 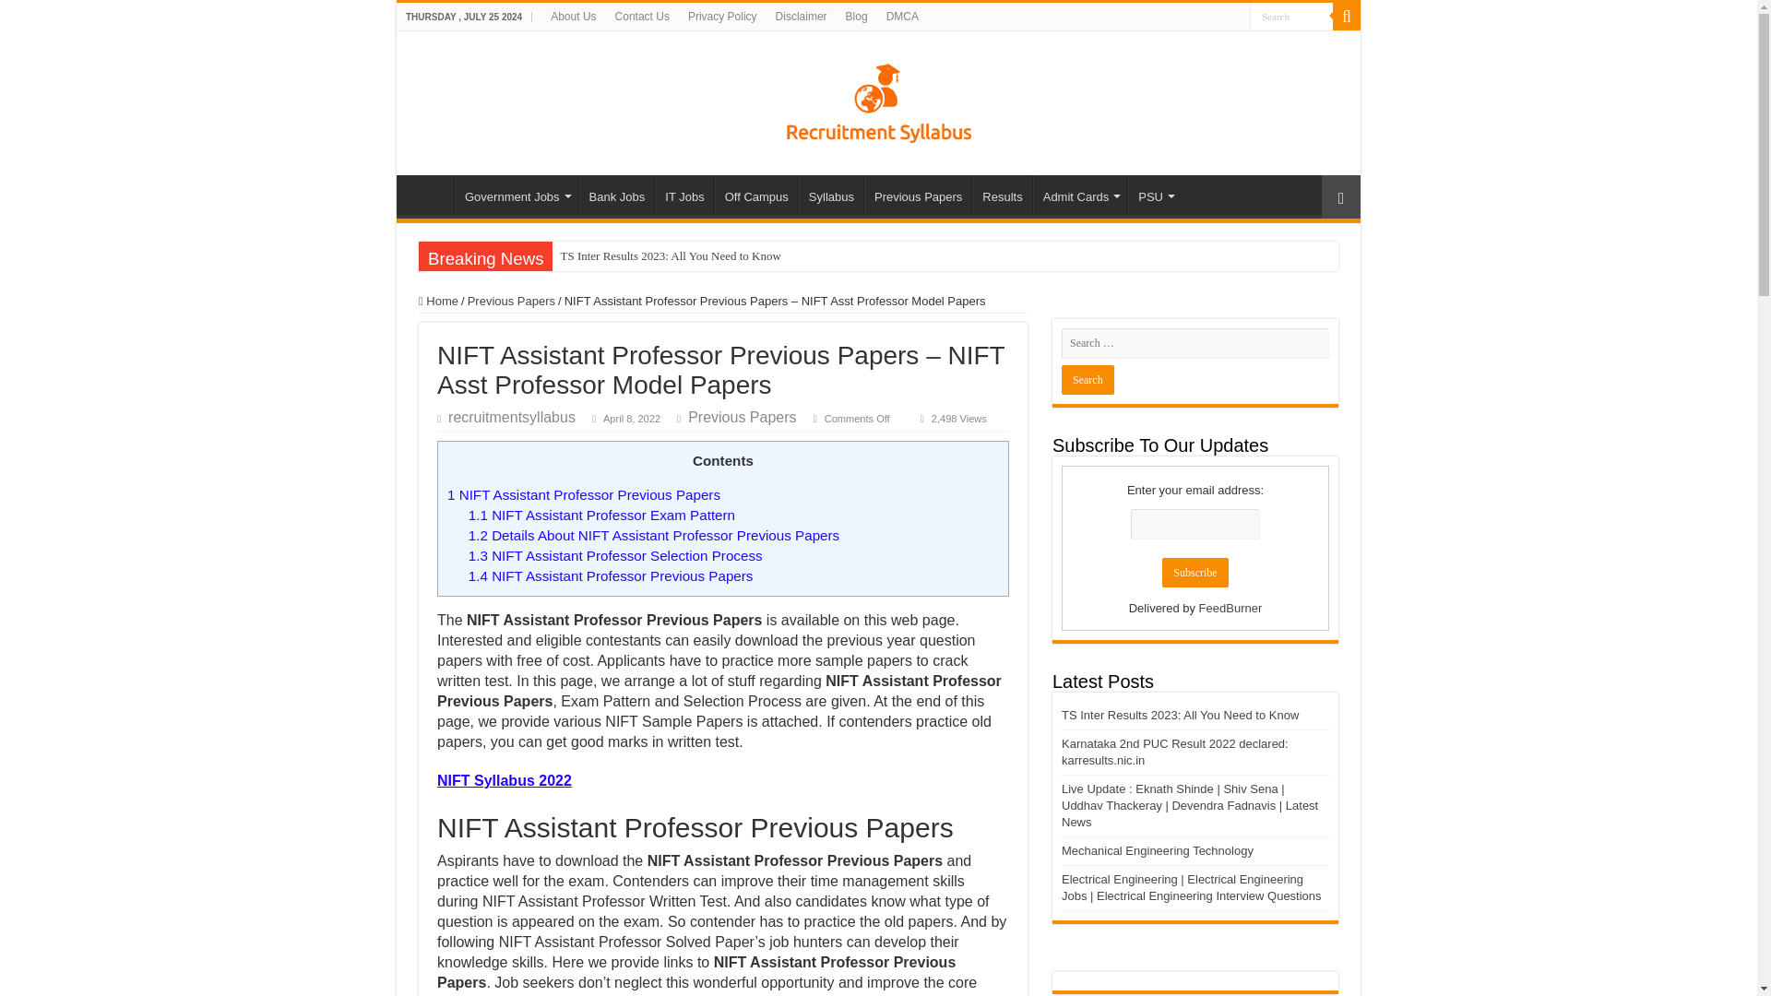 What do you see at coordinates (902, 17) in the screenshot?
I see `DMCA` at bounding box center [902, 17].